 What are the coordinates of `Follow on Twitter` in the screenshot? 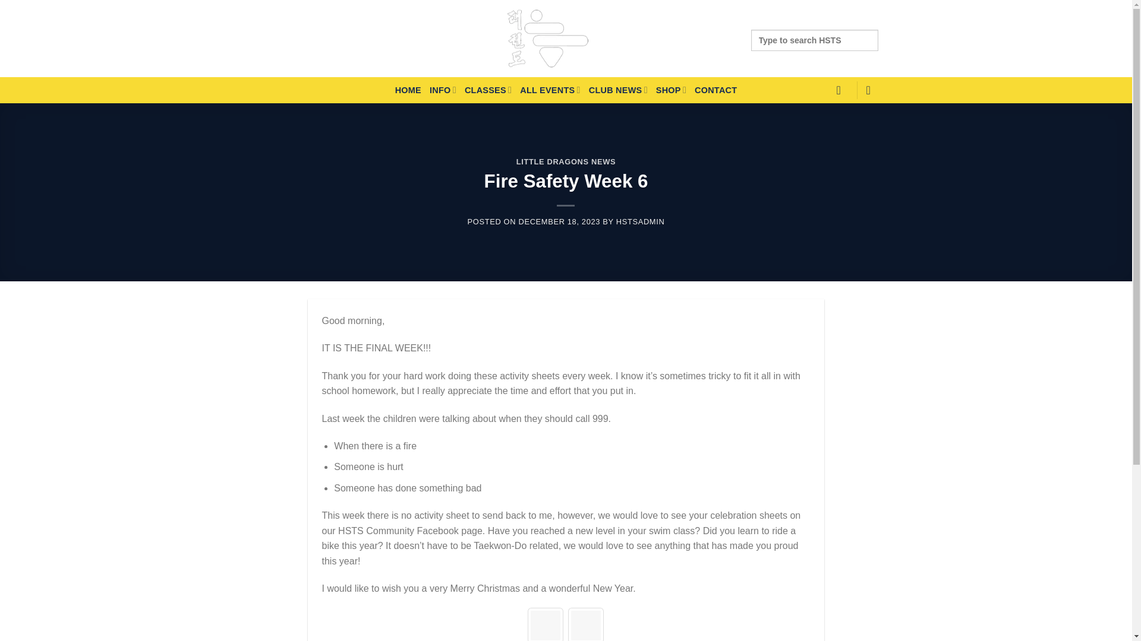 It's located at (293, 39).